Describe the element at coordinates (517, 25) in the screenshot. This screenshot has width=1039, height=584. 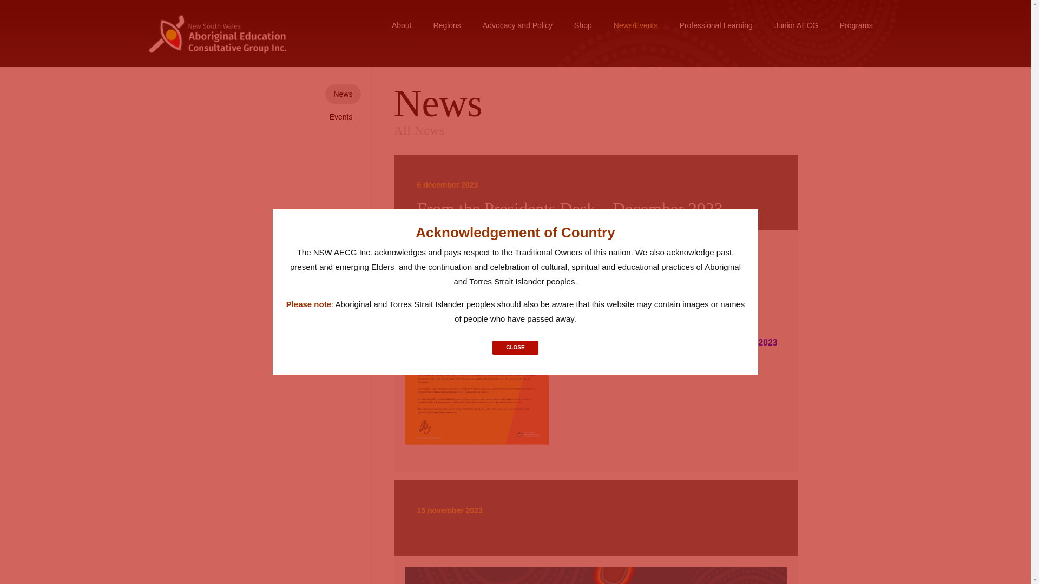
I see `Advocacy and Policy` at that location.